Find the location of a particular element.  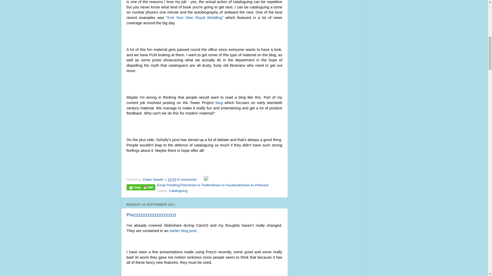

permanent link is located at coordinates (172, 179).